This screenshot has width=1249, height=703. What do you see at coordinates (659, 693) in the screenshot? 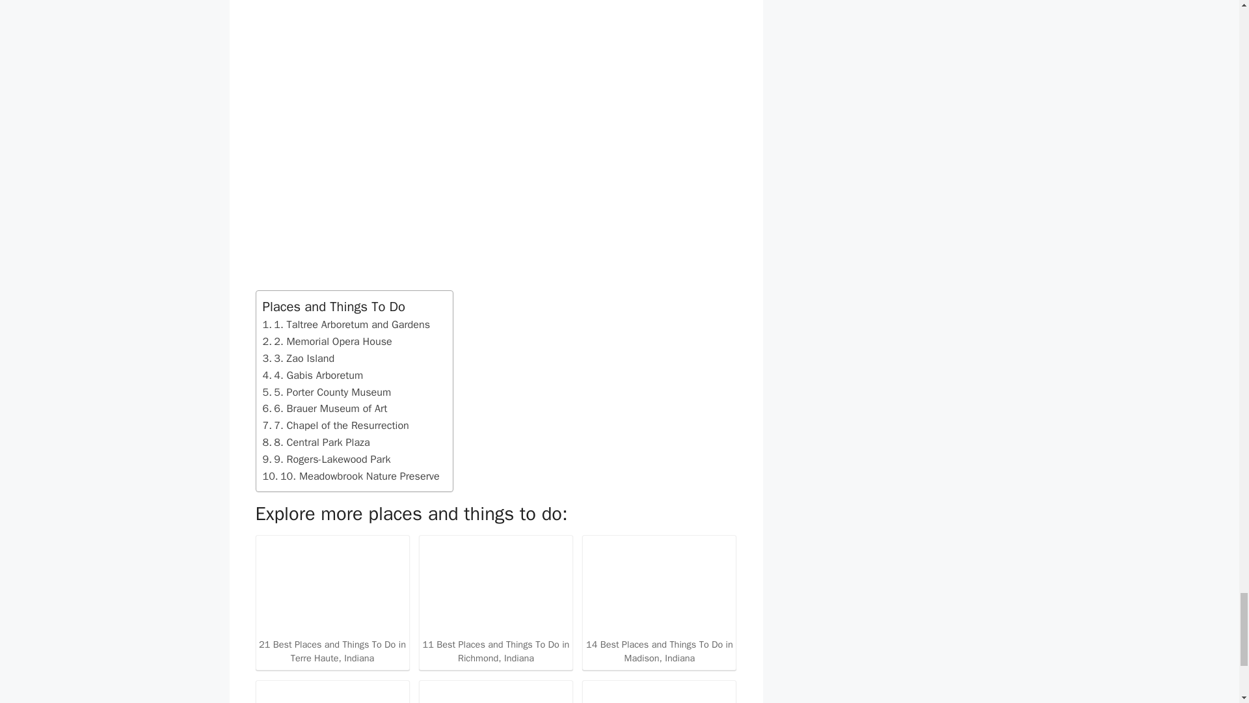
I see `7 Best Places and Things To Do in Fishers, Indiana` at bounding box center [659, 693].